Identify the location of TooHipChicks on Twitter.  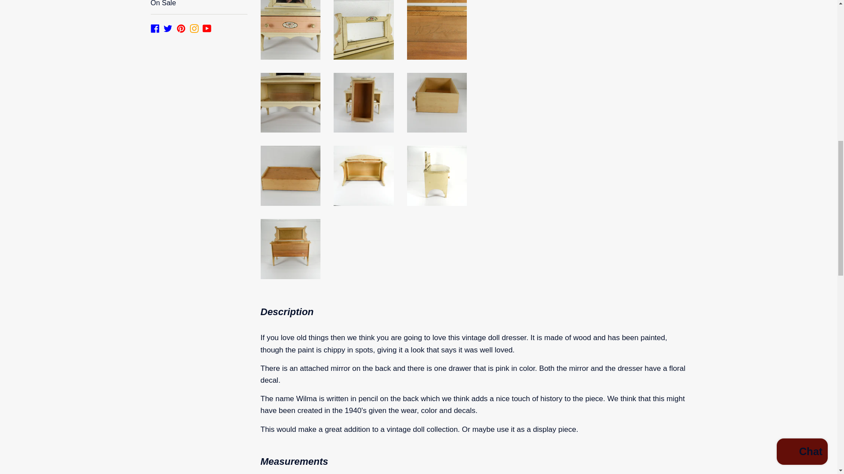
(168, 28).